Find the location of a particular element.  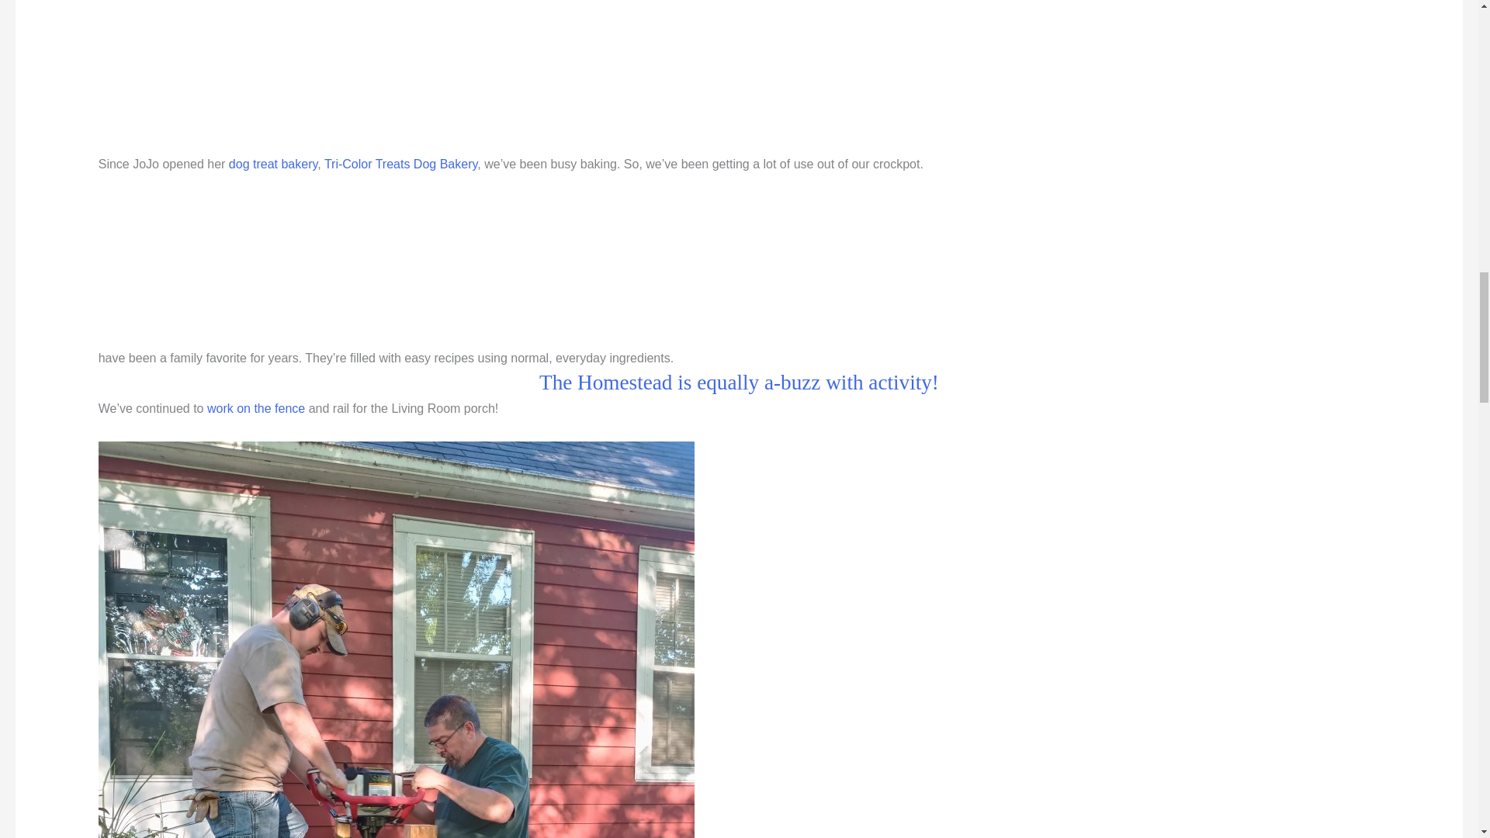

work on the fence is located at coordinates (256, 408).